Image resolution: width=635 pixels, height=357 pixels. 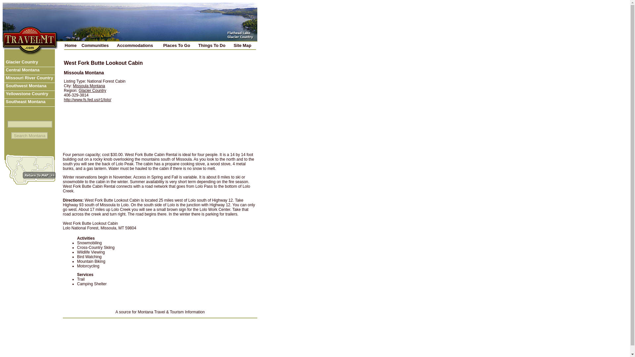 I want to click on Glacier Country, so click(x=92, y=90).